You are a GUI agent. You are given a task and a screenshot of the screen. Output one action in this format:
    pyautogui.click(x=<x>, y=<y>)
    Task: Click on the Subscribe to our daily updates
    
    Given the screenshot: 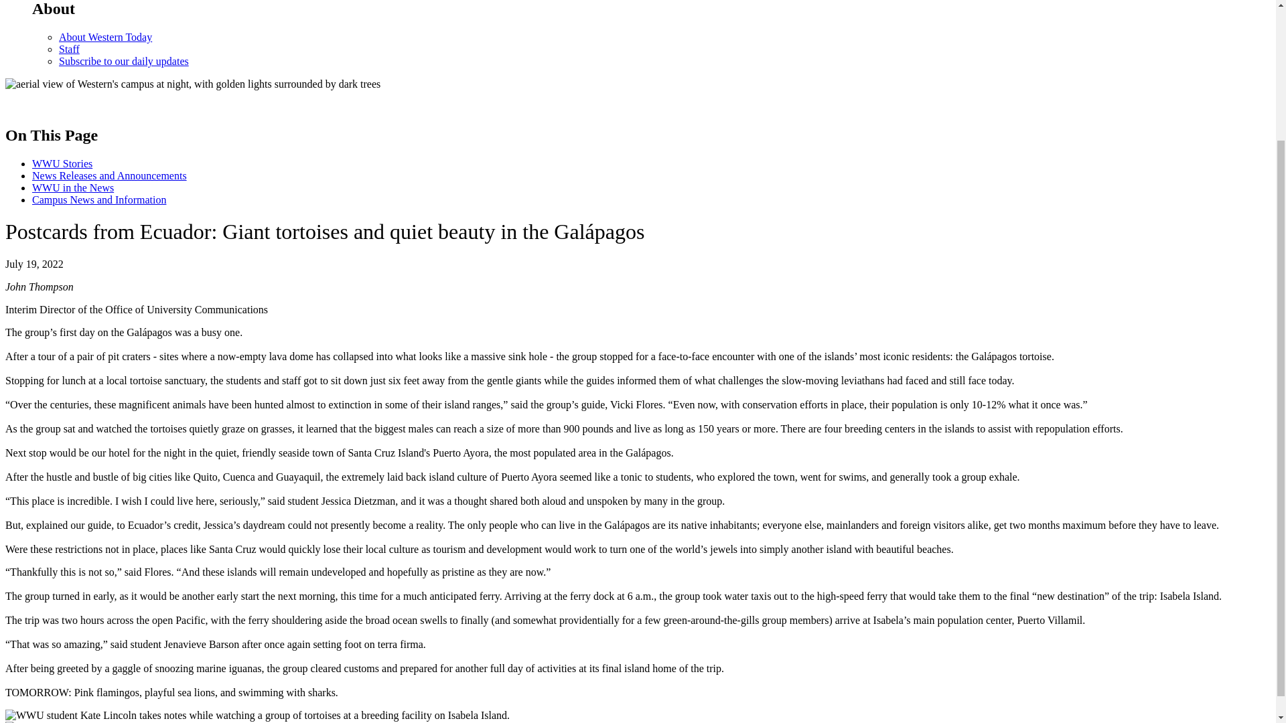 What is the action you would take?
    pyautogui.click(x=124, y=62)
    